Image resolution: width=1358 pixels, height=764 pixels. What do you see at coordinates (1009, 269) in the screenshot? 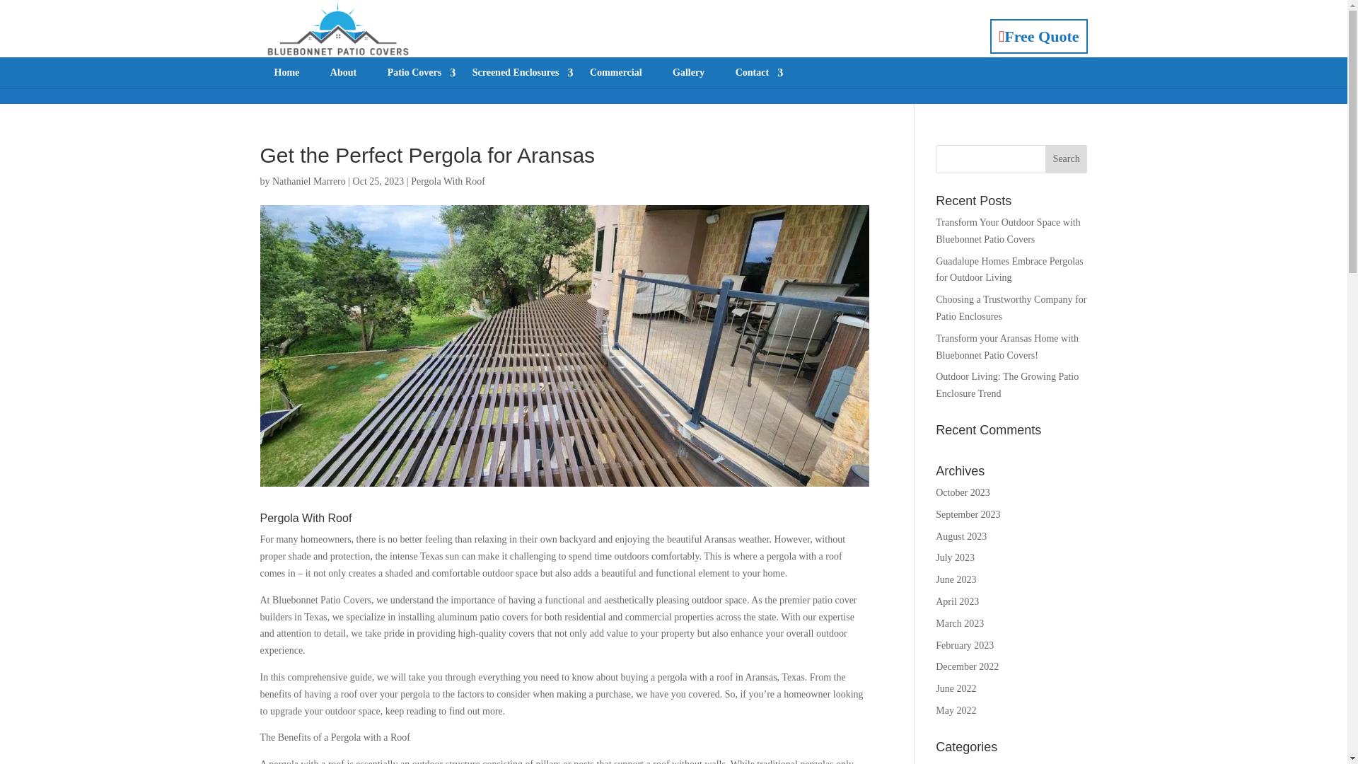
I see `Guadalupe Homes Embrace Pergolas for Outdoor Living` at bounding box center [1009, 269].